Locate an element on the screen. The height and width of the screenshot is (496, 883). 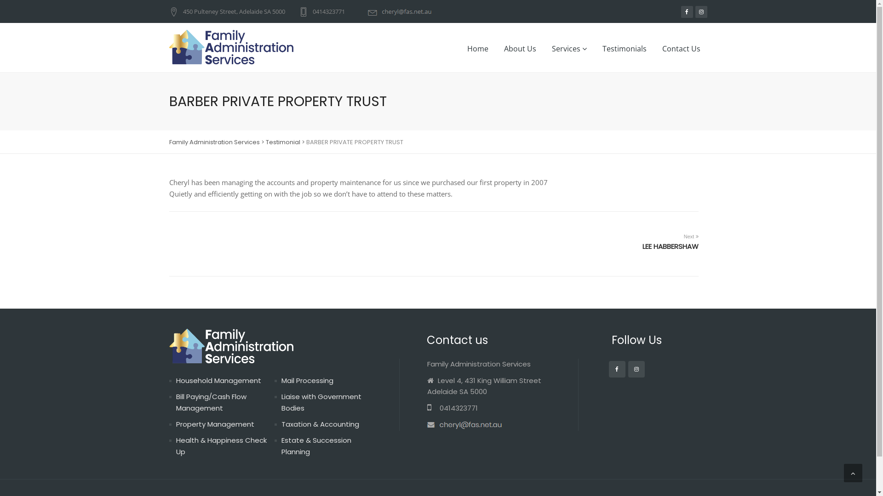
Services is located at coordinates (569, 49).